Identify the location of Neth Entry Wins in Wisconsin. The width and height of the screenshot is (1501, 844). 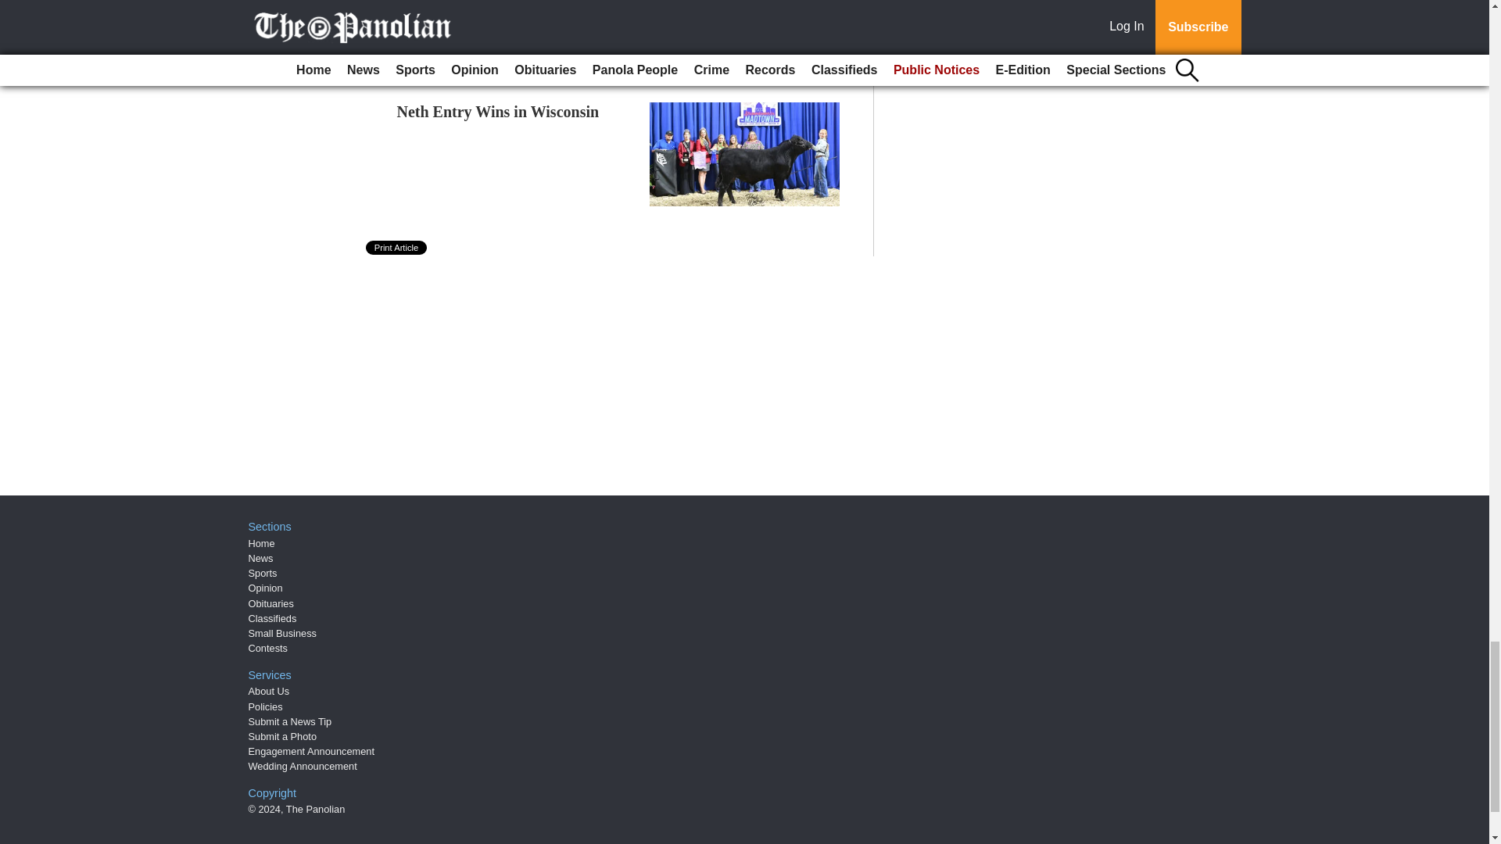
(498, 111).